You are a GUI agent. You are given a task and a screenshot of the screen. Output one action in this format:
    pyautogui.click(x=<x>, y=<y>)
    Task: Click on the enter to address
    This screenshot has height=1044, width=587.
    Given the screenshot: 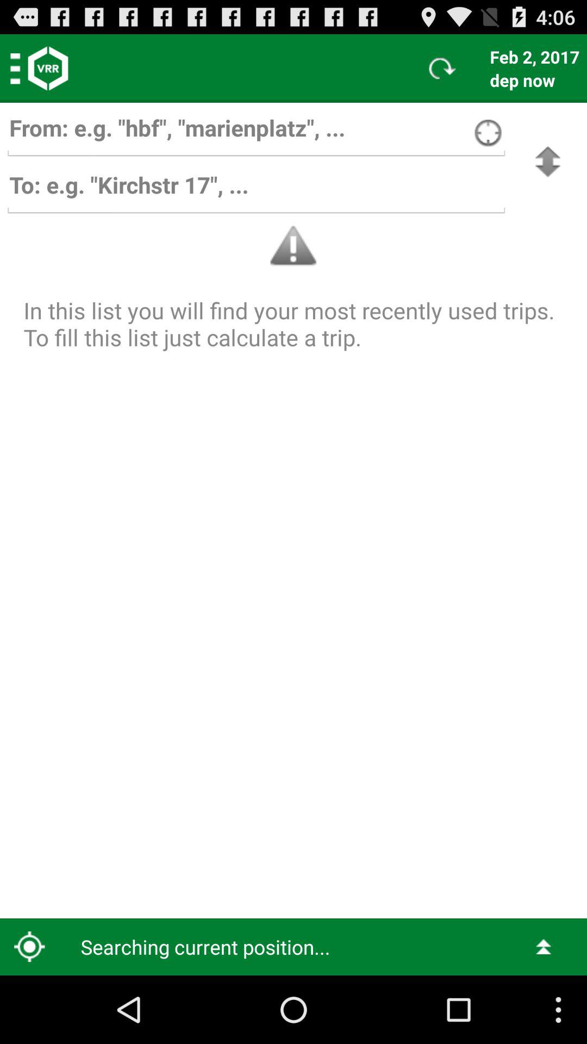 What is the action you would take?
    pyautogui.click(x=256, y=190)
    